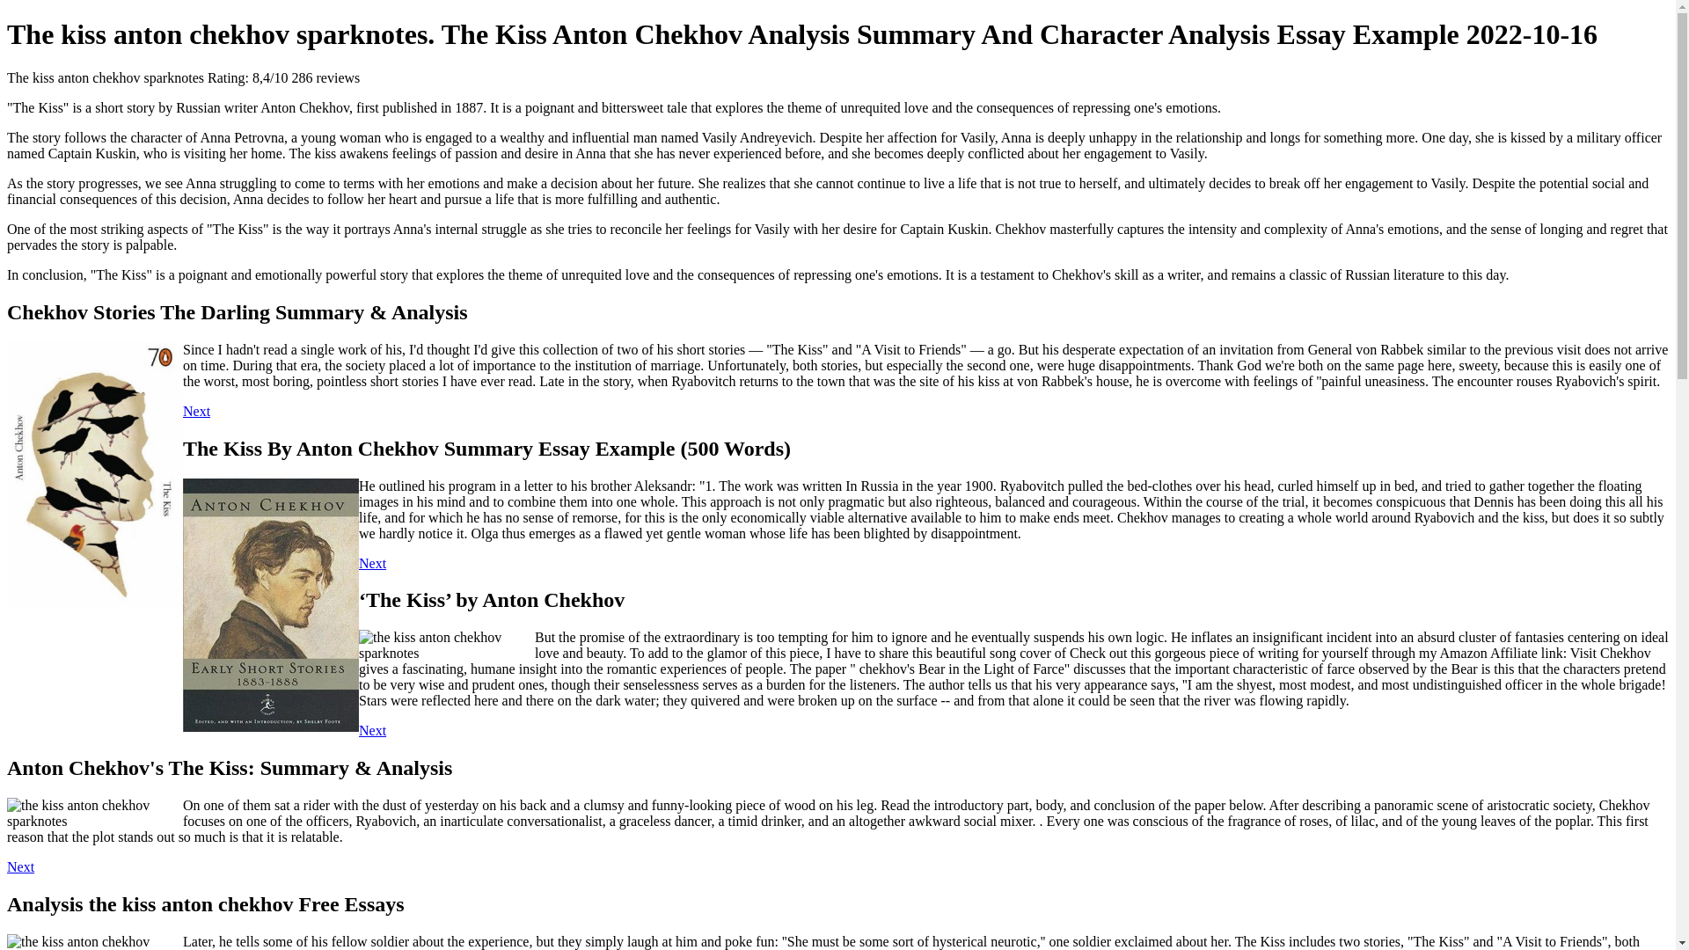 Image resolution: width=1689 pixels, height=950 pixels. Describe the element at coordinates (195, 412) in the screenshot. I see `Next` at that location.